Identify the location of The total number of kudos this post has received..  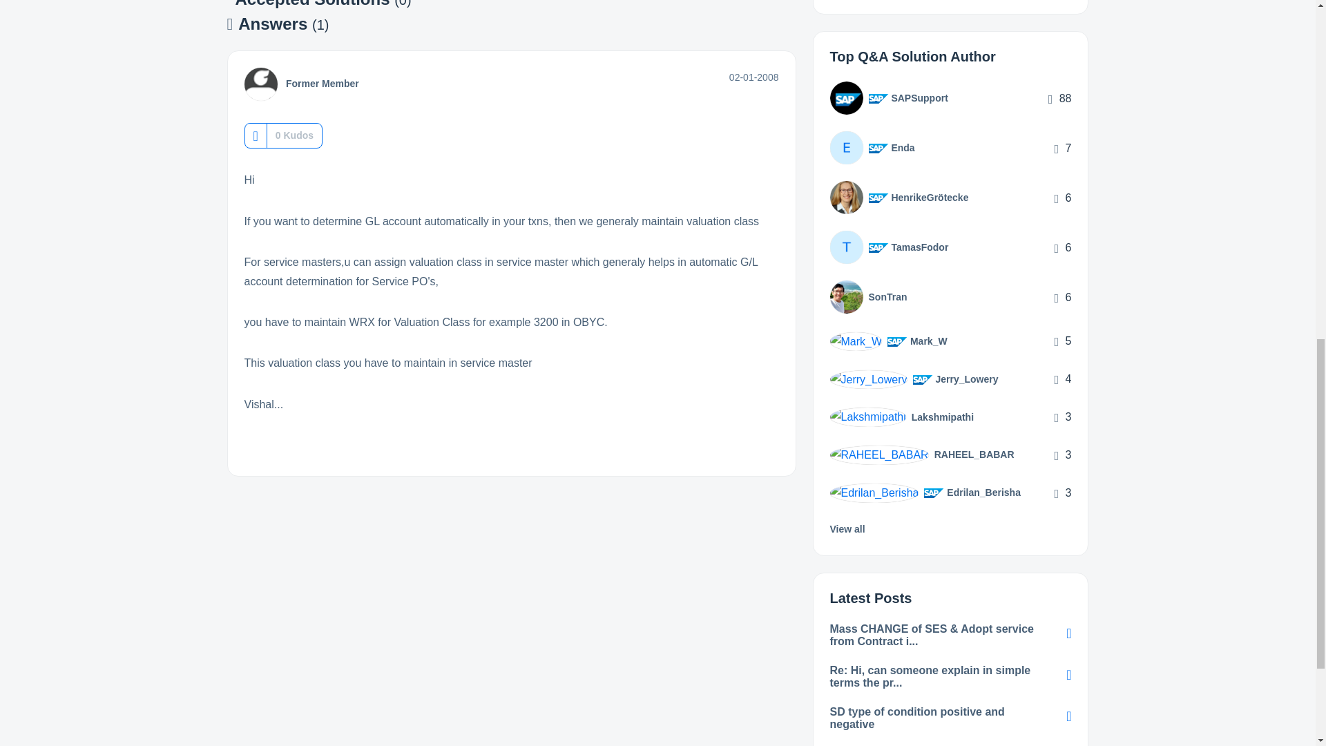
(294, 135).